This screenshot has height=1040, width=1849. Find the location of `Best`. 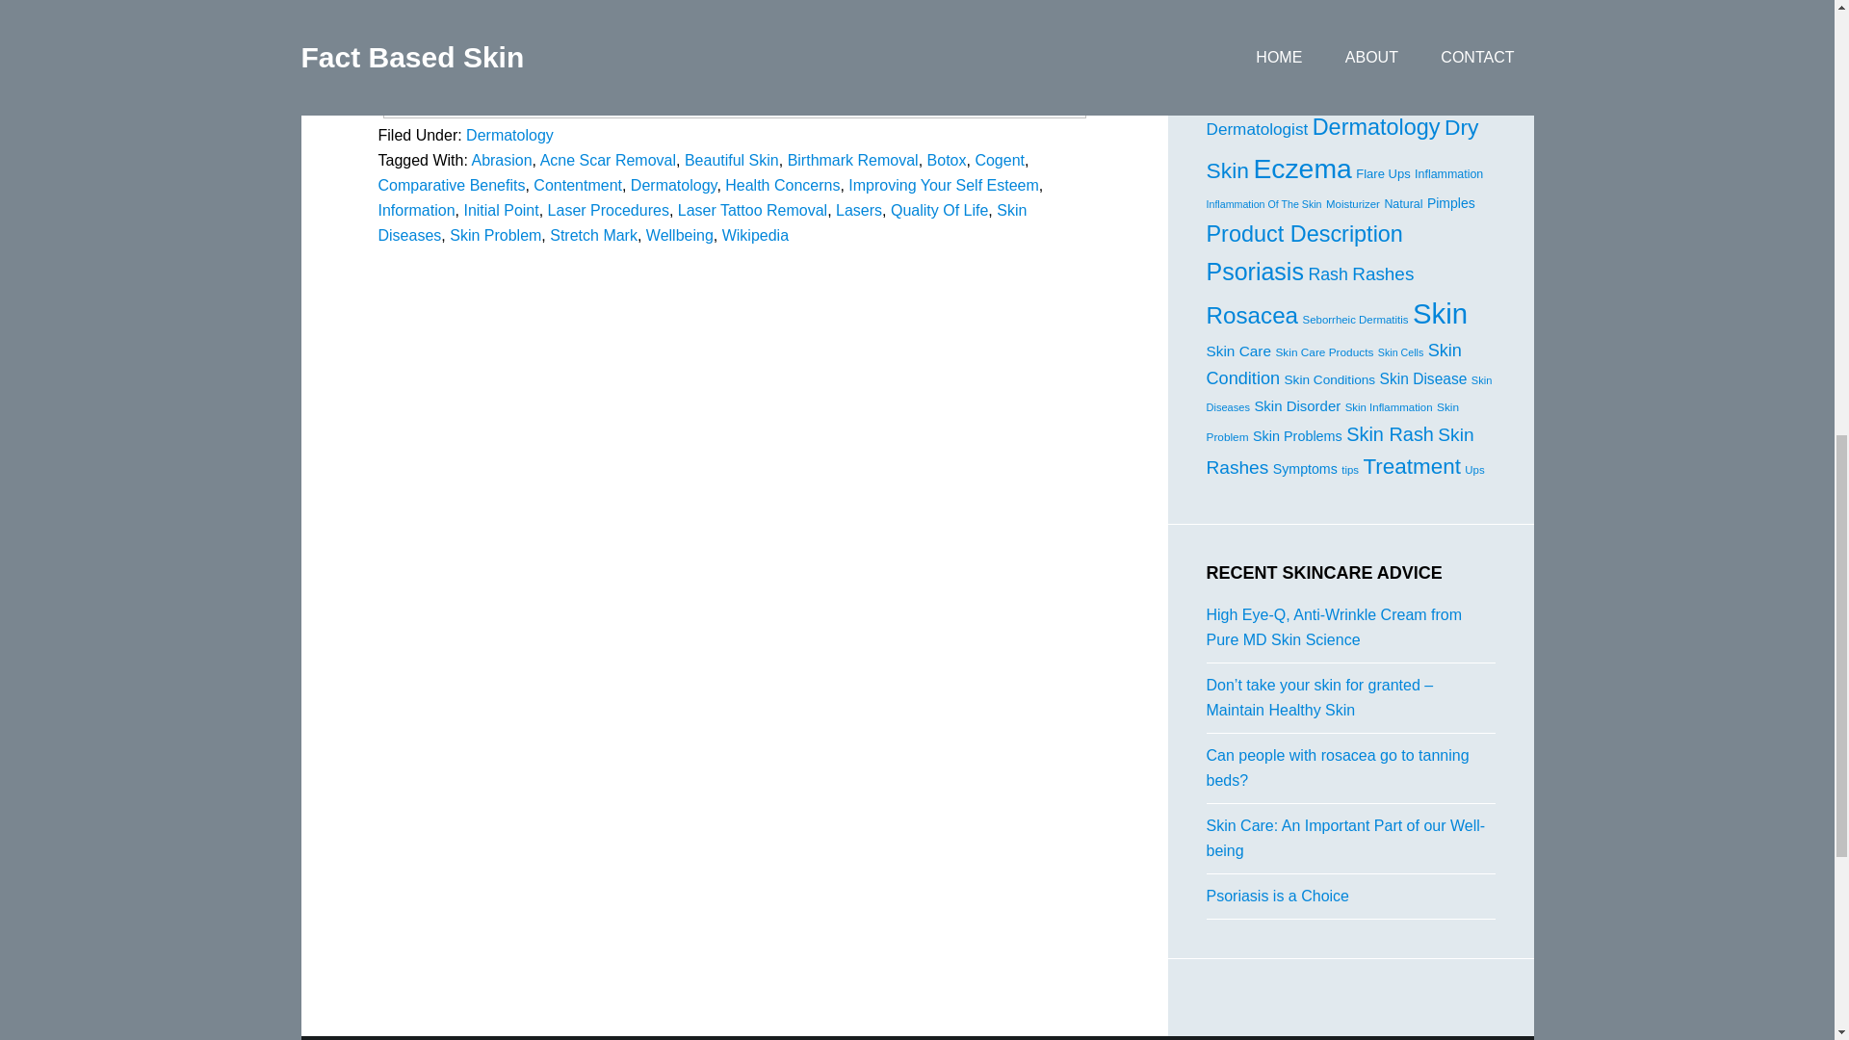

Best is located at coordinates (1302, 62).